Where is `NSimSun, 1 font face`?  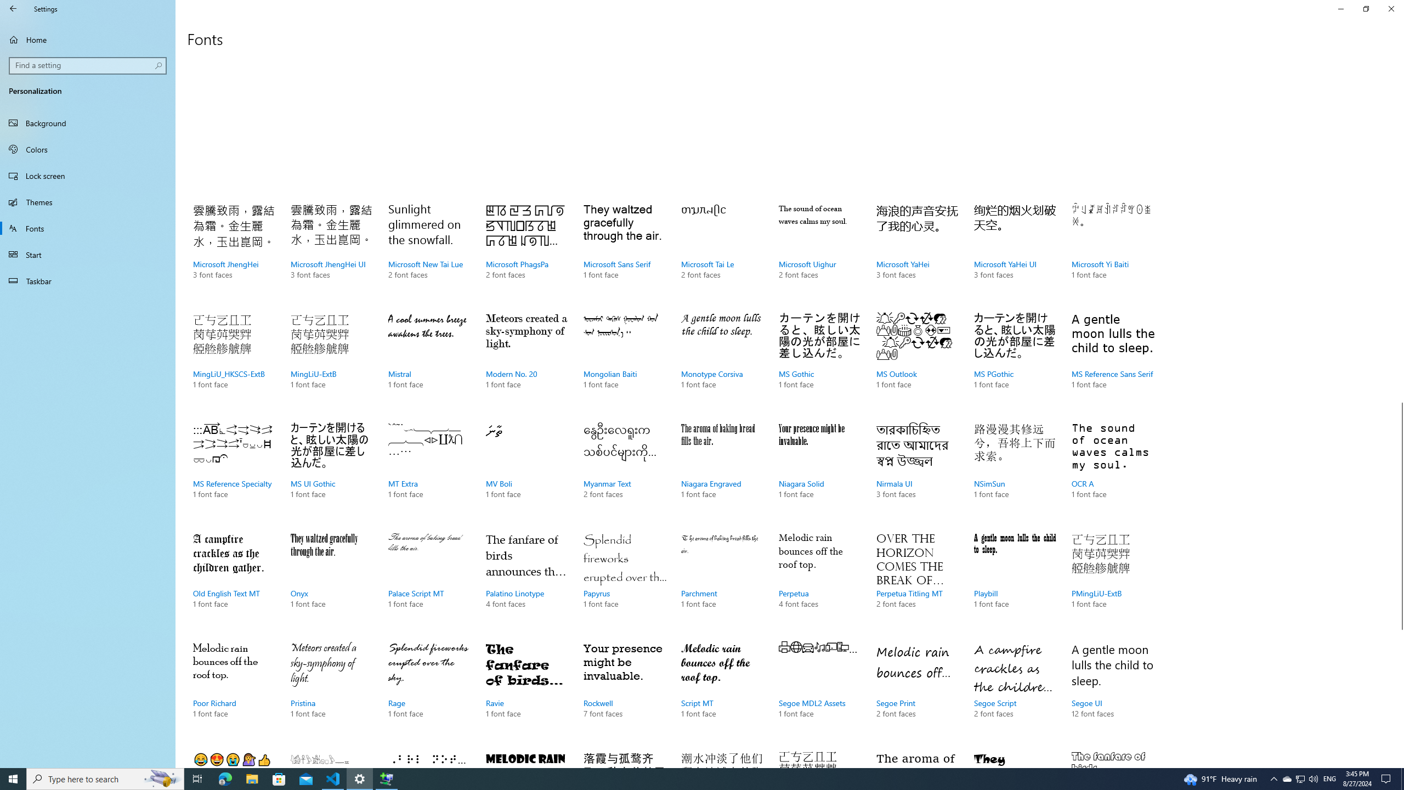 NSimSun, 1 font face is located at coordinates (1015, 472).